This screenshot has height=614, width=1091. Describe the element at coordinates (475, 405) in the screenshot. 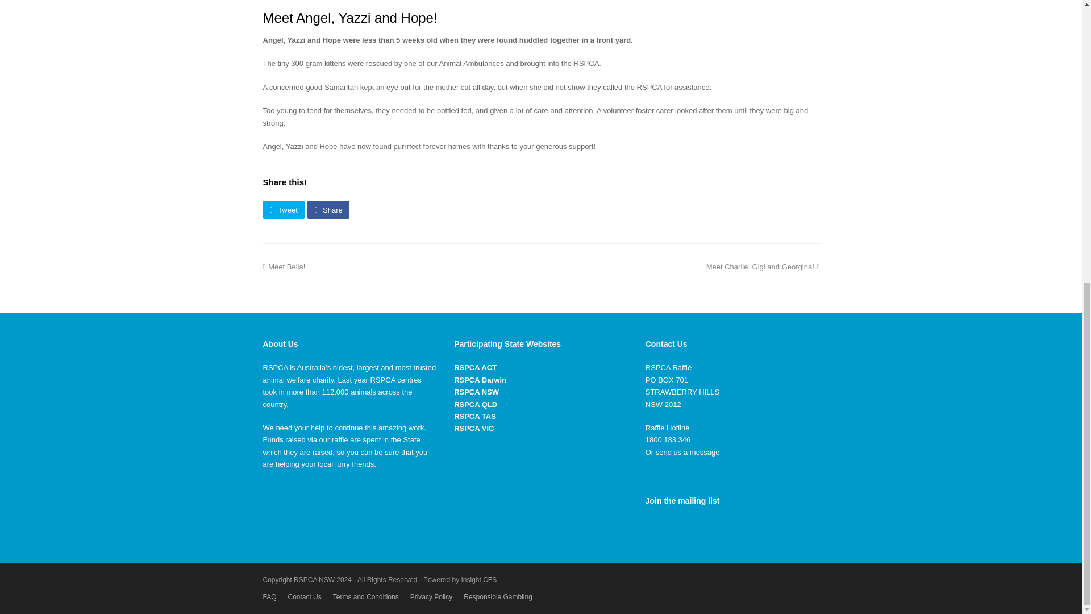

I see `RSPCA ACT` at that location.